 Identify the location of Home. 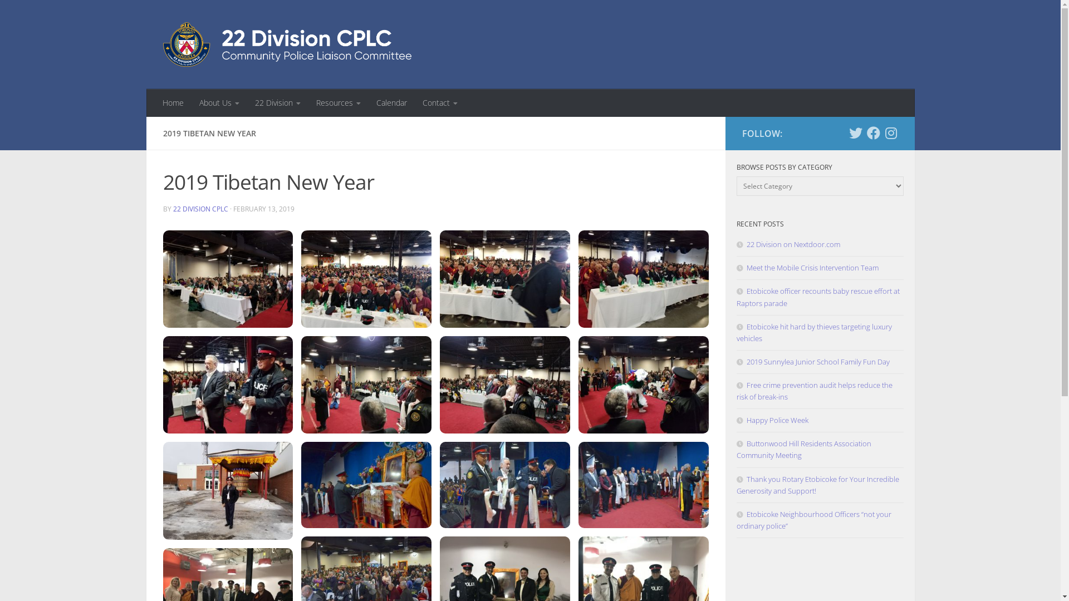
(173, 103).